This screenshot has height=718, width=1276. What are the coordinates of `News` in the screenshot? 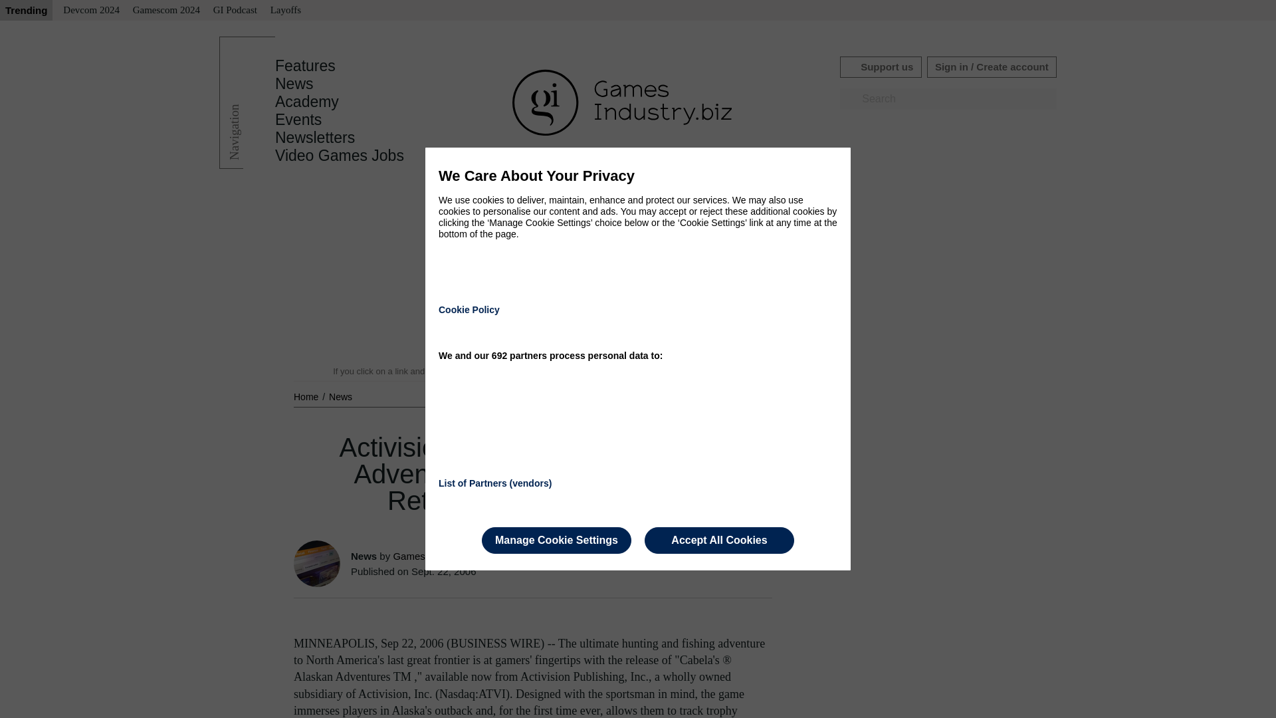 It's located at (294, 84).